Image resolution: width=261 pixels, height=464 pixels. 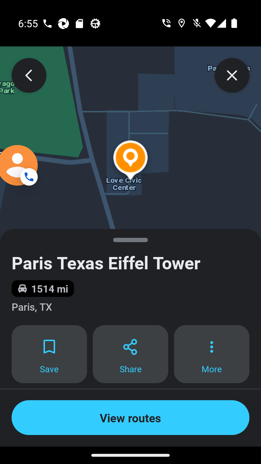 I want to click on View routes, so click(x=130, y=418).